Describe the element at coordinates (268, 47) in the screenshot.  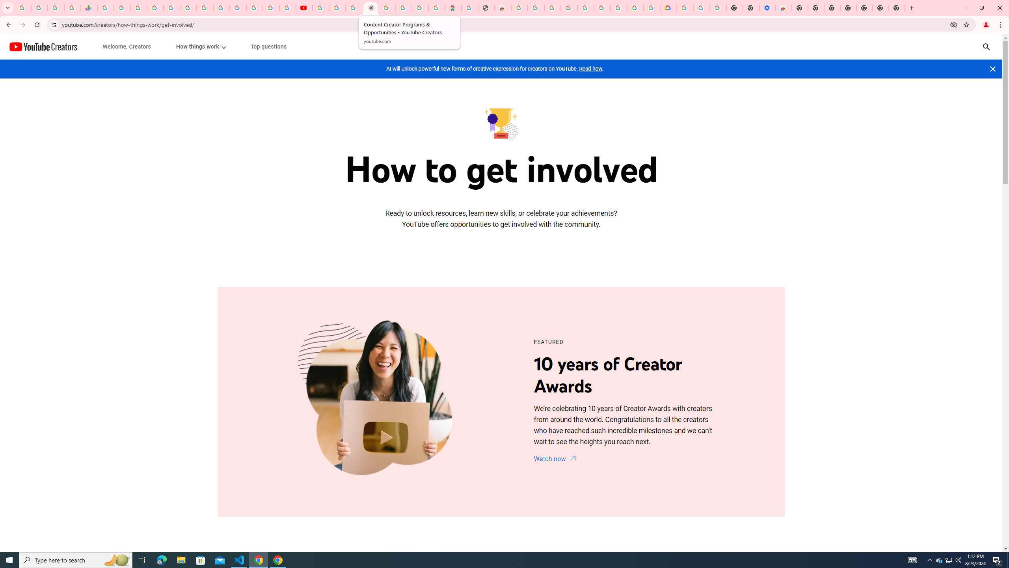
I see `Top questions` at that location.